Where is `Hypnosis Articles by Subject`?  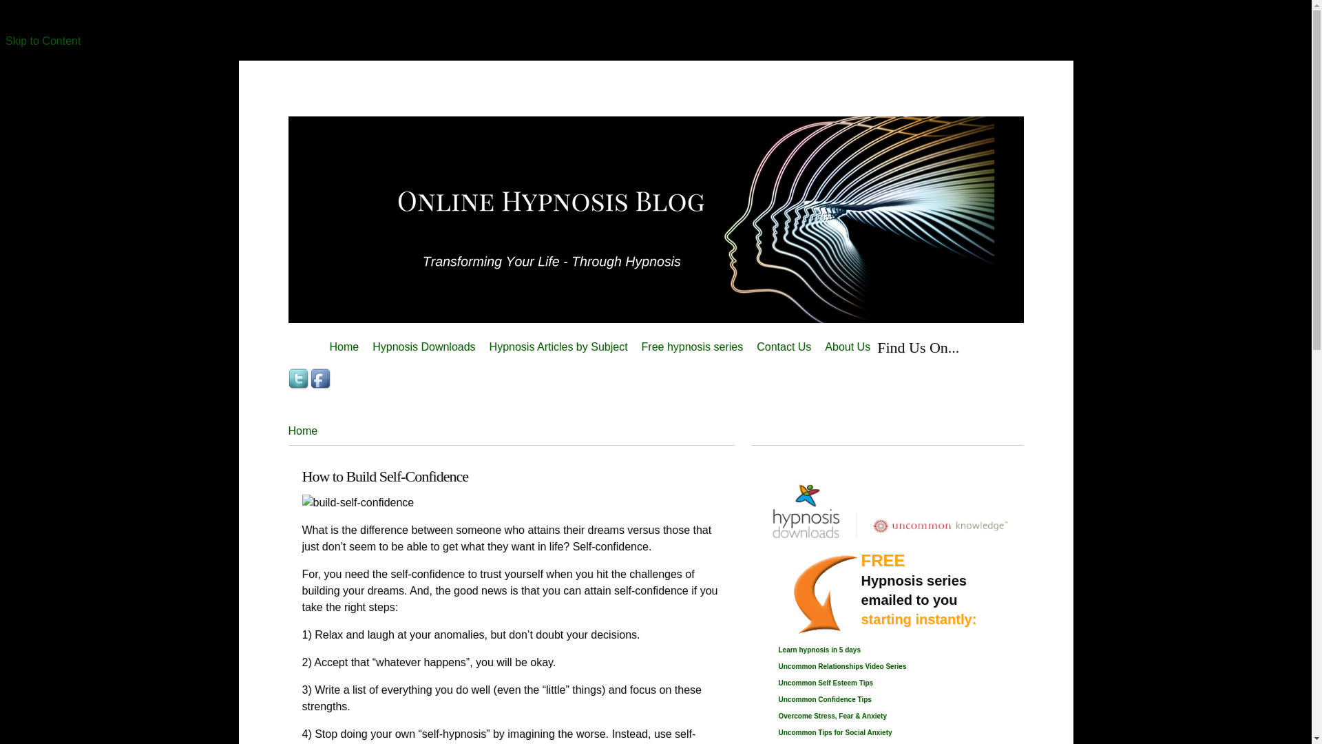
Hypnosis Articles by Subject is located at coordinates (558, 347).